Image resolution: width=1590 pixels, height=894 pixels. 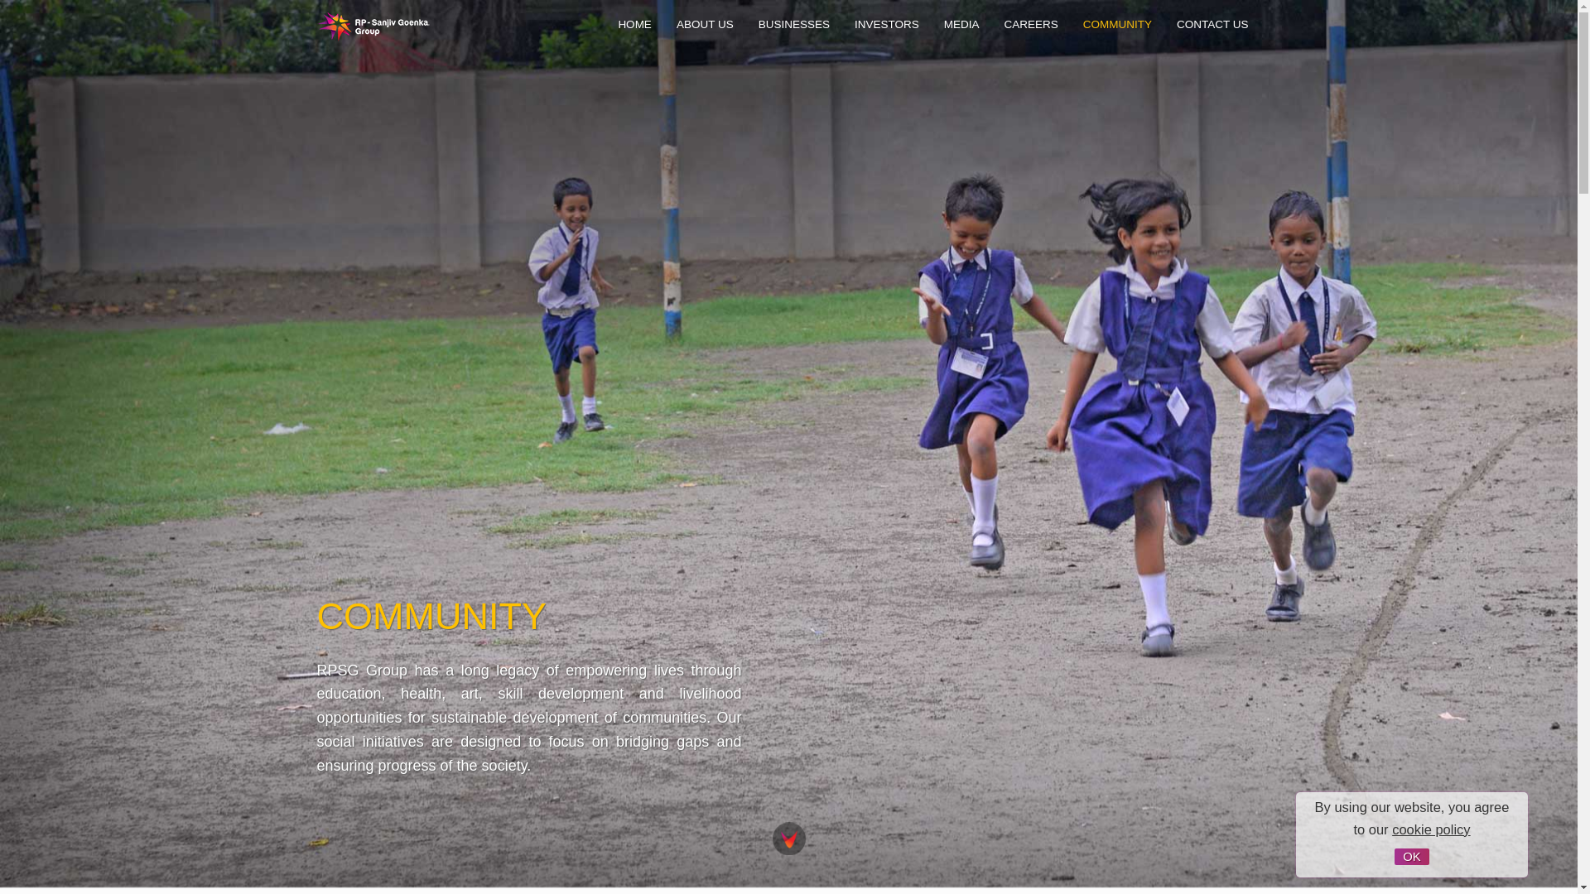 What do you see at coordinates (705, 25) in the screenshot?
I see `ABOUT US` at bounding box center [705, 25].